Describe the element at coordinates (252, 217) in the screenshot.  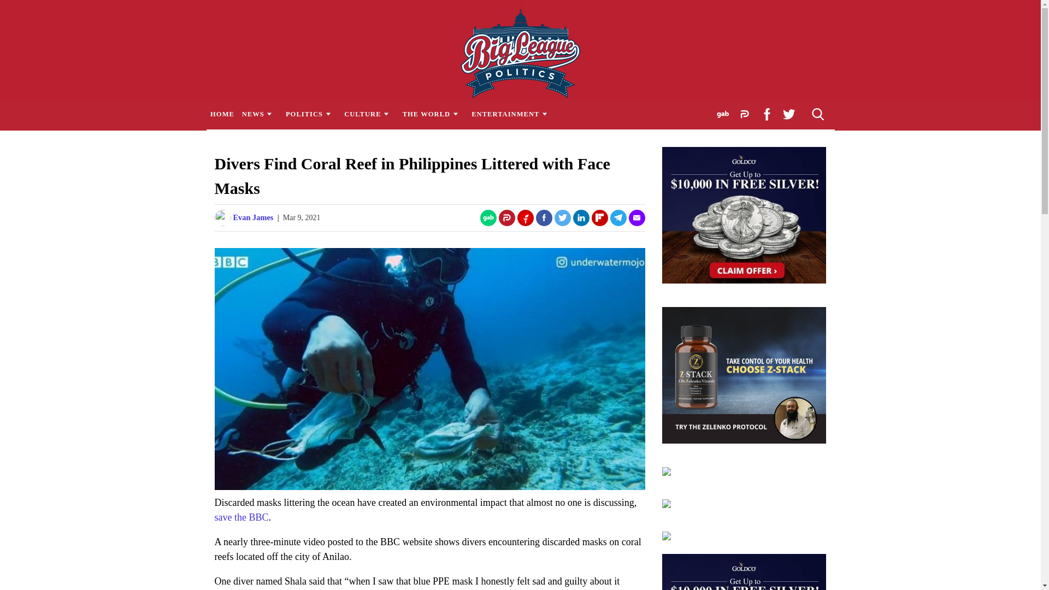
I see `Posts by Evan James` at that location.